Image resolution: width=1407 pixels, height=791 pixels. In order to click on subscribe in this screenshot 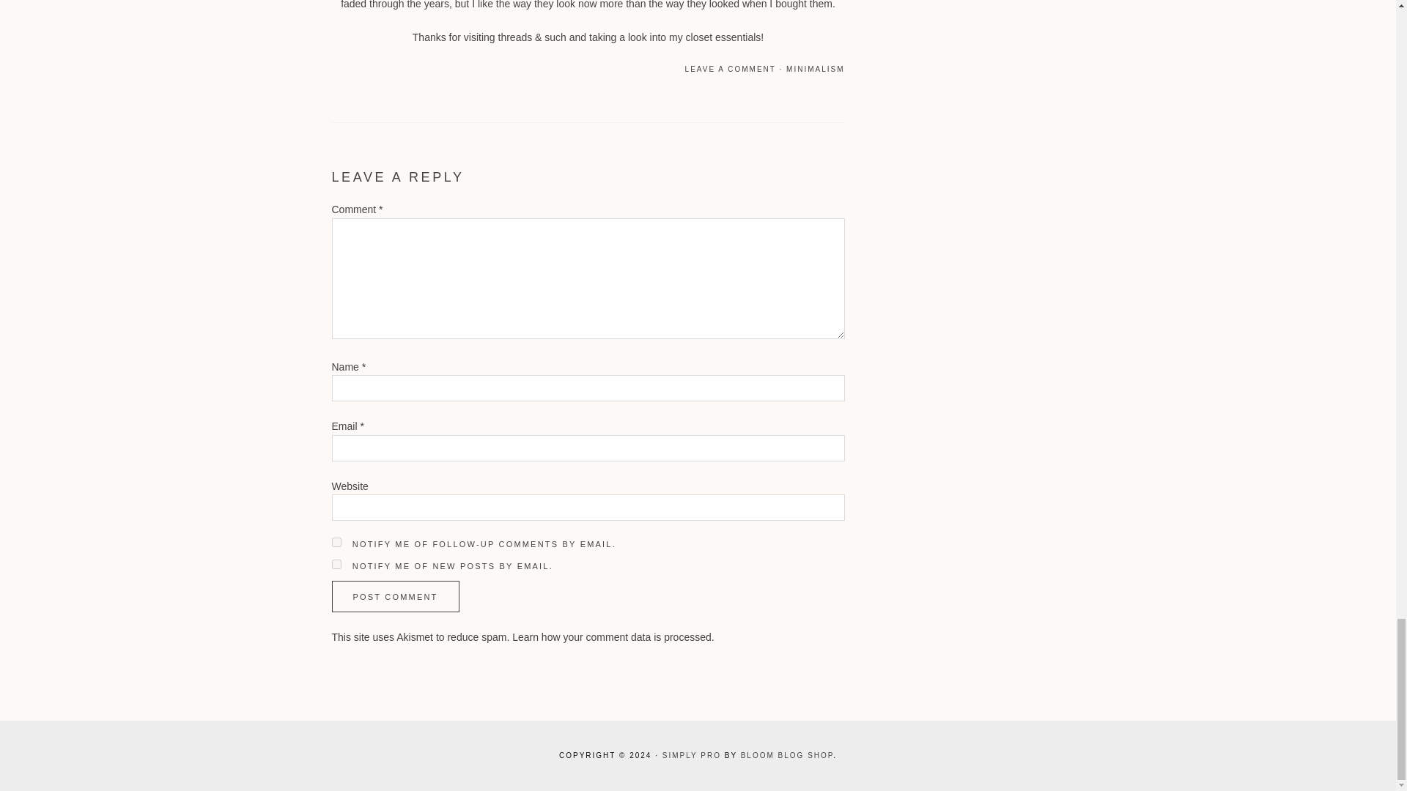, I will do `click(336, 542)`.